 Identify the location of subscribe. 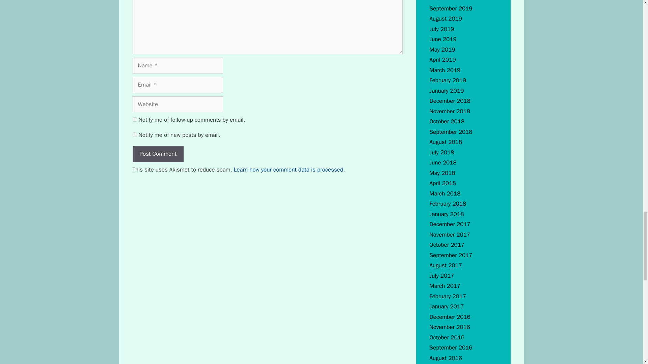
(134, 119).